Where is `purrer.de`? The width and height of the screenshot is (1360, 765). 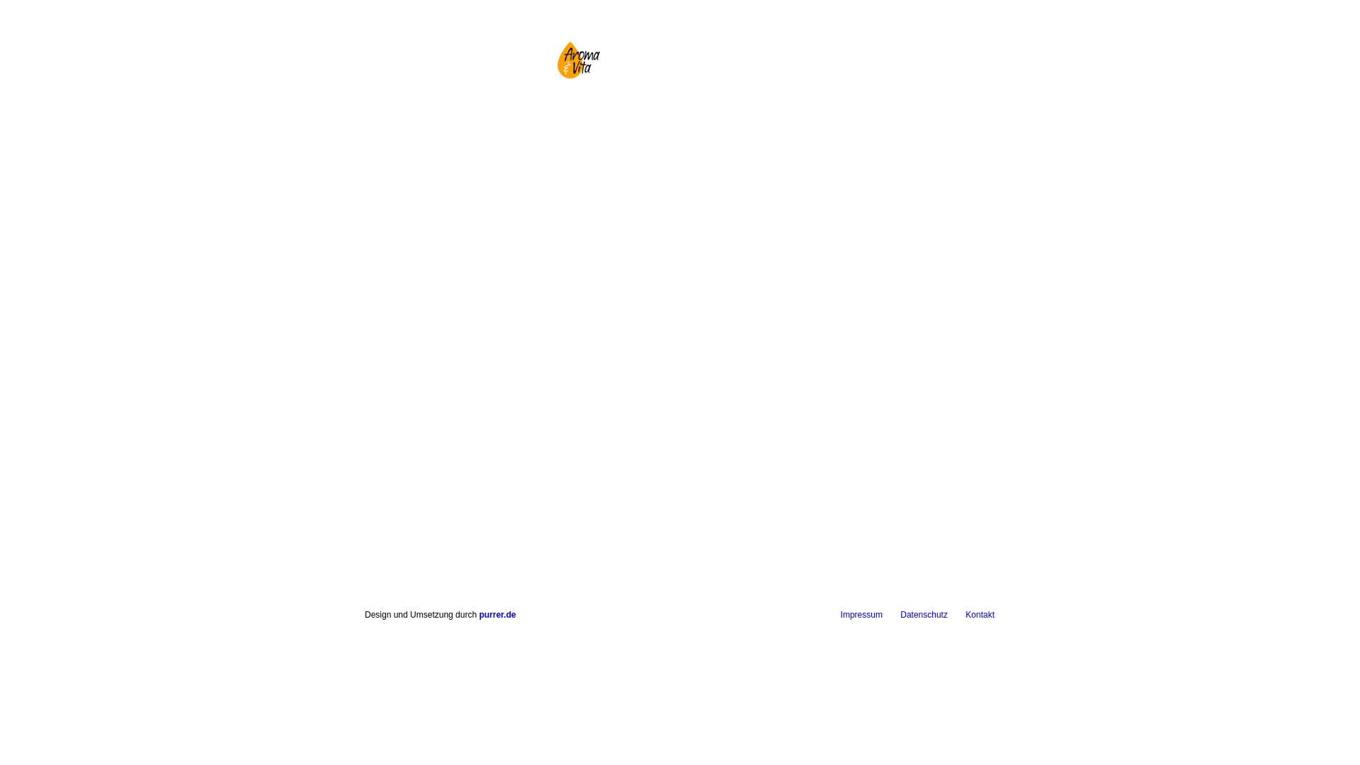
purrer.de is located at coordinates (497, 615).